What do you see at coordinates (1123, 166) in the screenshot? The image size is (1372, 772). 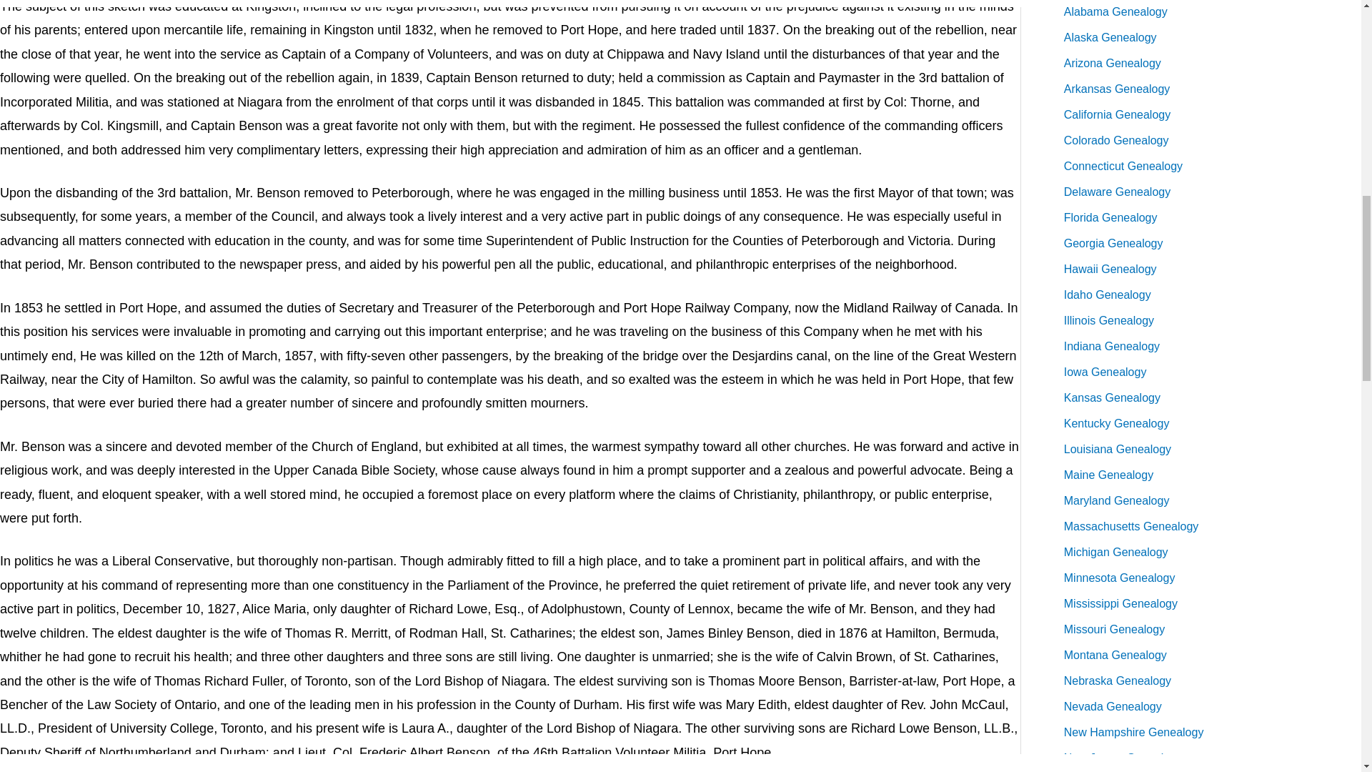 I see `Connecticut Genealogy` at bounding box center [1123, 166].